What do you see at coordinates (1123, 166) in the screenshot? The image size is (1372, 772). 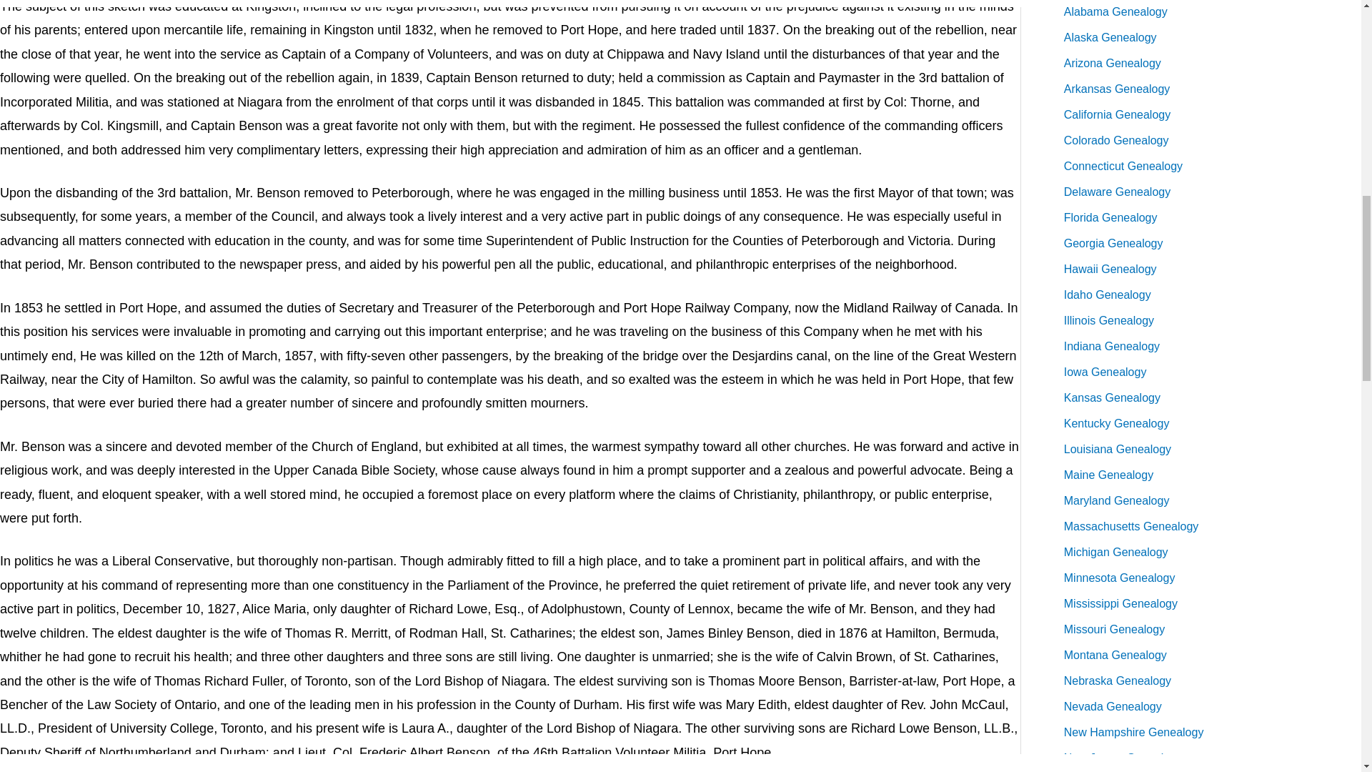 I see `Connecticut Genealogy` at bounding box center [1123, 166].